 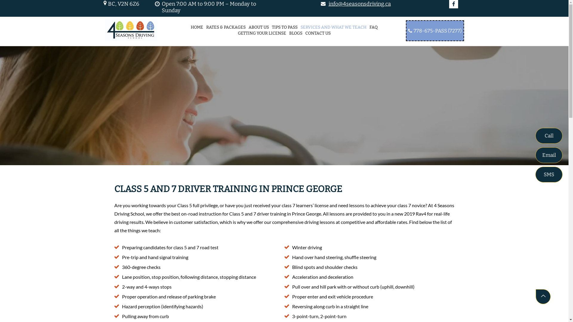 I want to click on TIPS TO PASS, so click(x=285, y=27).